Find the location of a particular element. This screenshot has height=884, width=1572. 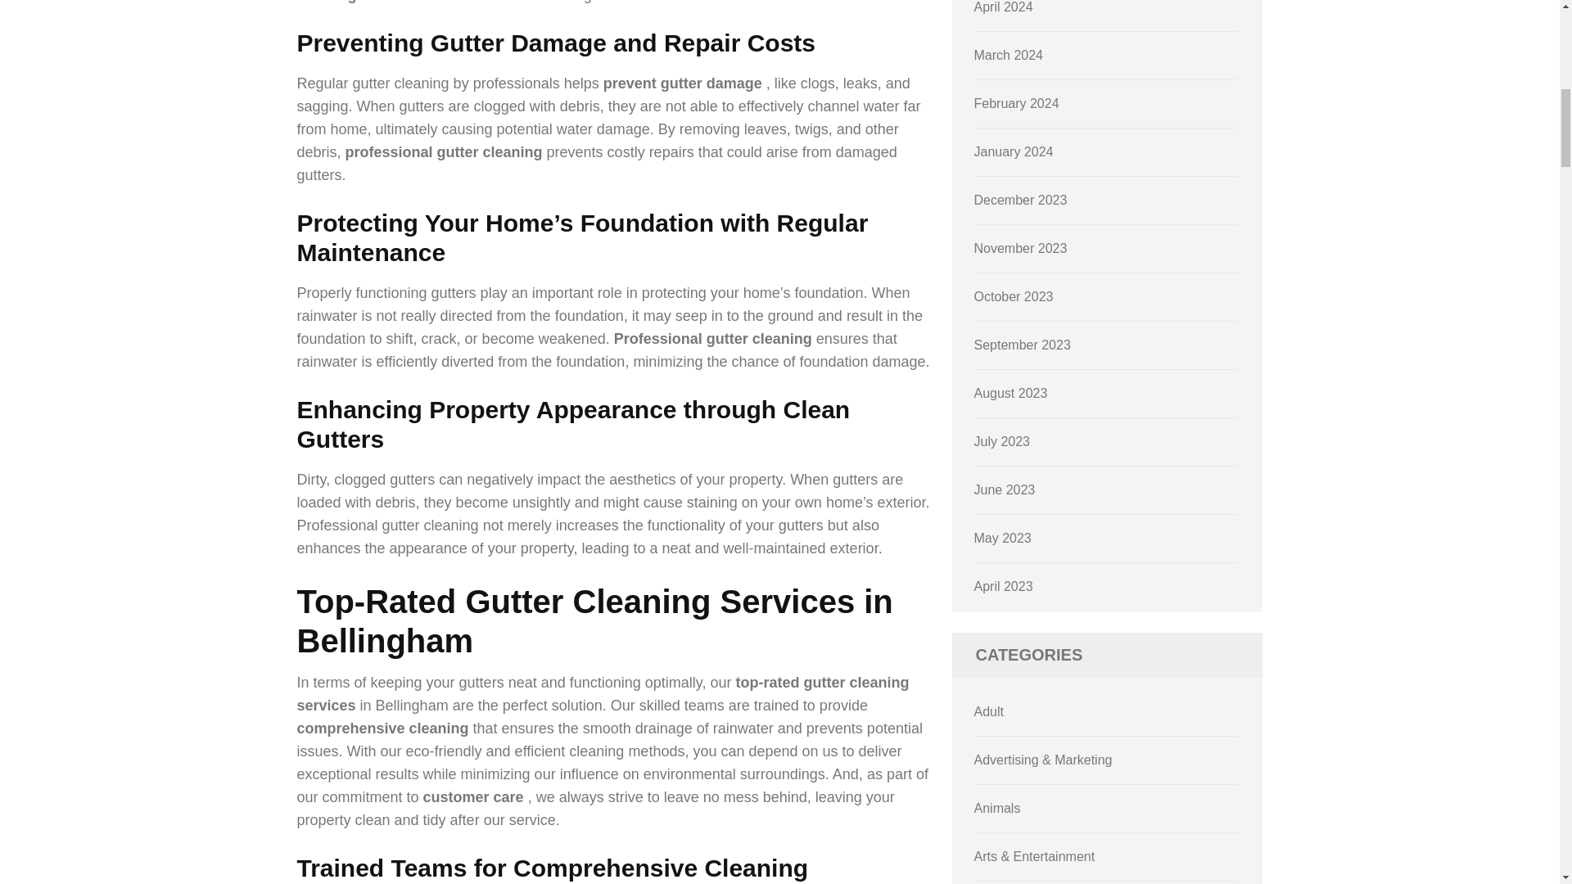

July 2023 is located at coordinates (1002, 441).